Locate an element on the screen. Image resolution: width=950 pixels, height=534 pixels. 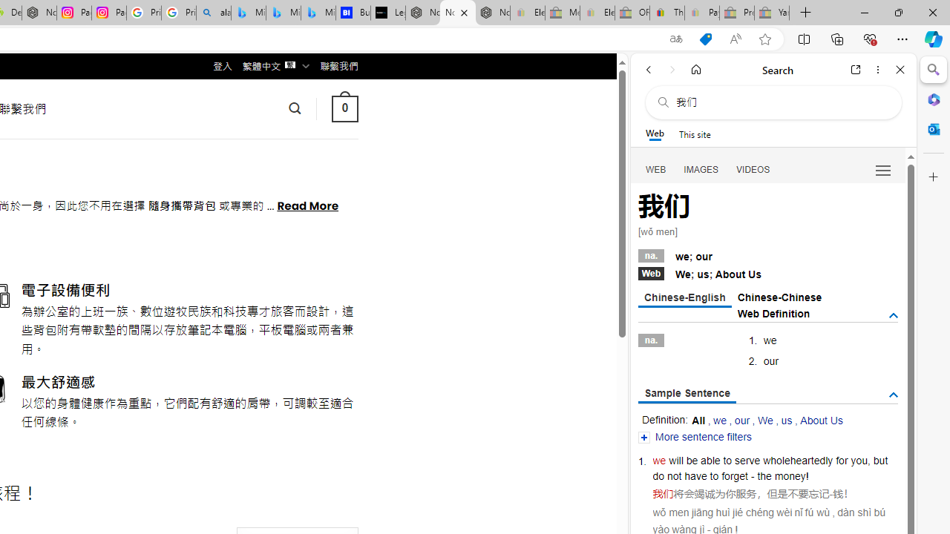
Search Filter, WEB is located at coordinates (656, 169).